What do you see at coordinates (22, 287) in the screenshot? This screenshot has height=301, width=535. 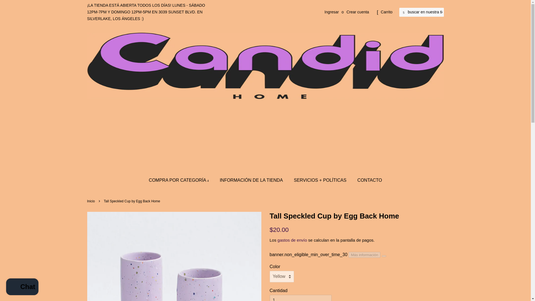 I see `Chat de la tienda online Shopify` at bounding box center [22, 287].